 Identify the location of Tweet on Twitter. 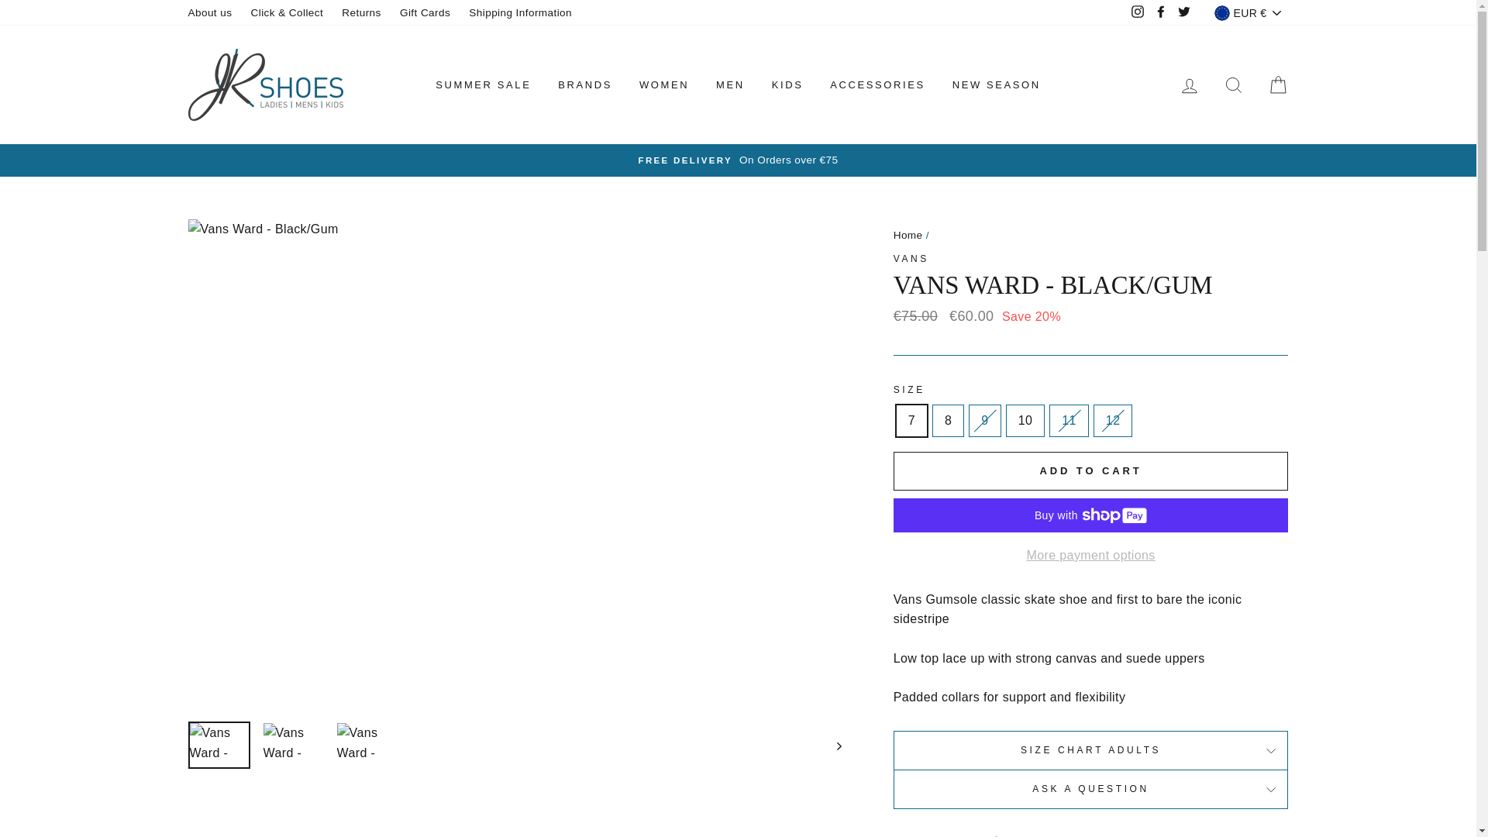
(1093, 834).